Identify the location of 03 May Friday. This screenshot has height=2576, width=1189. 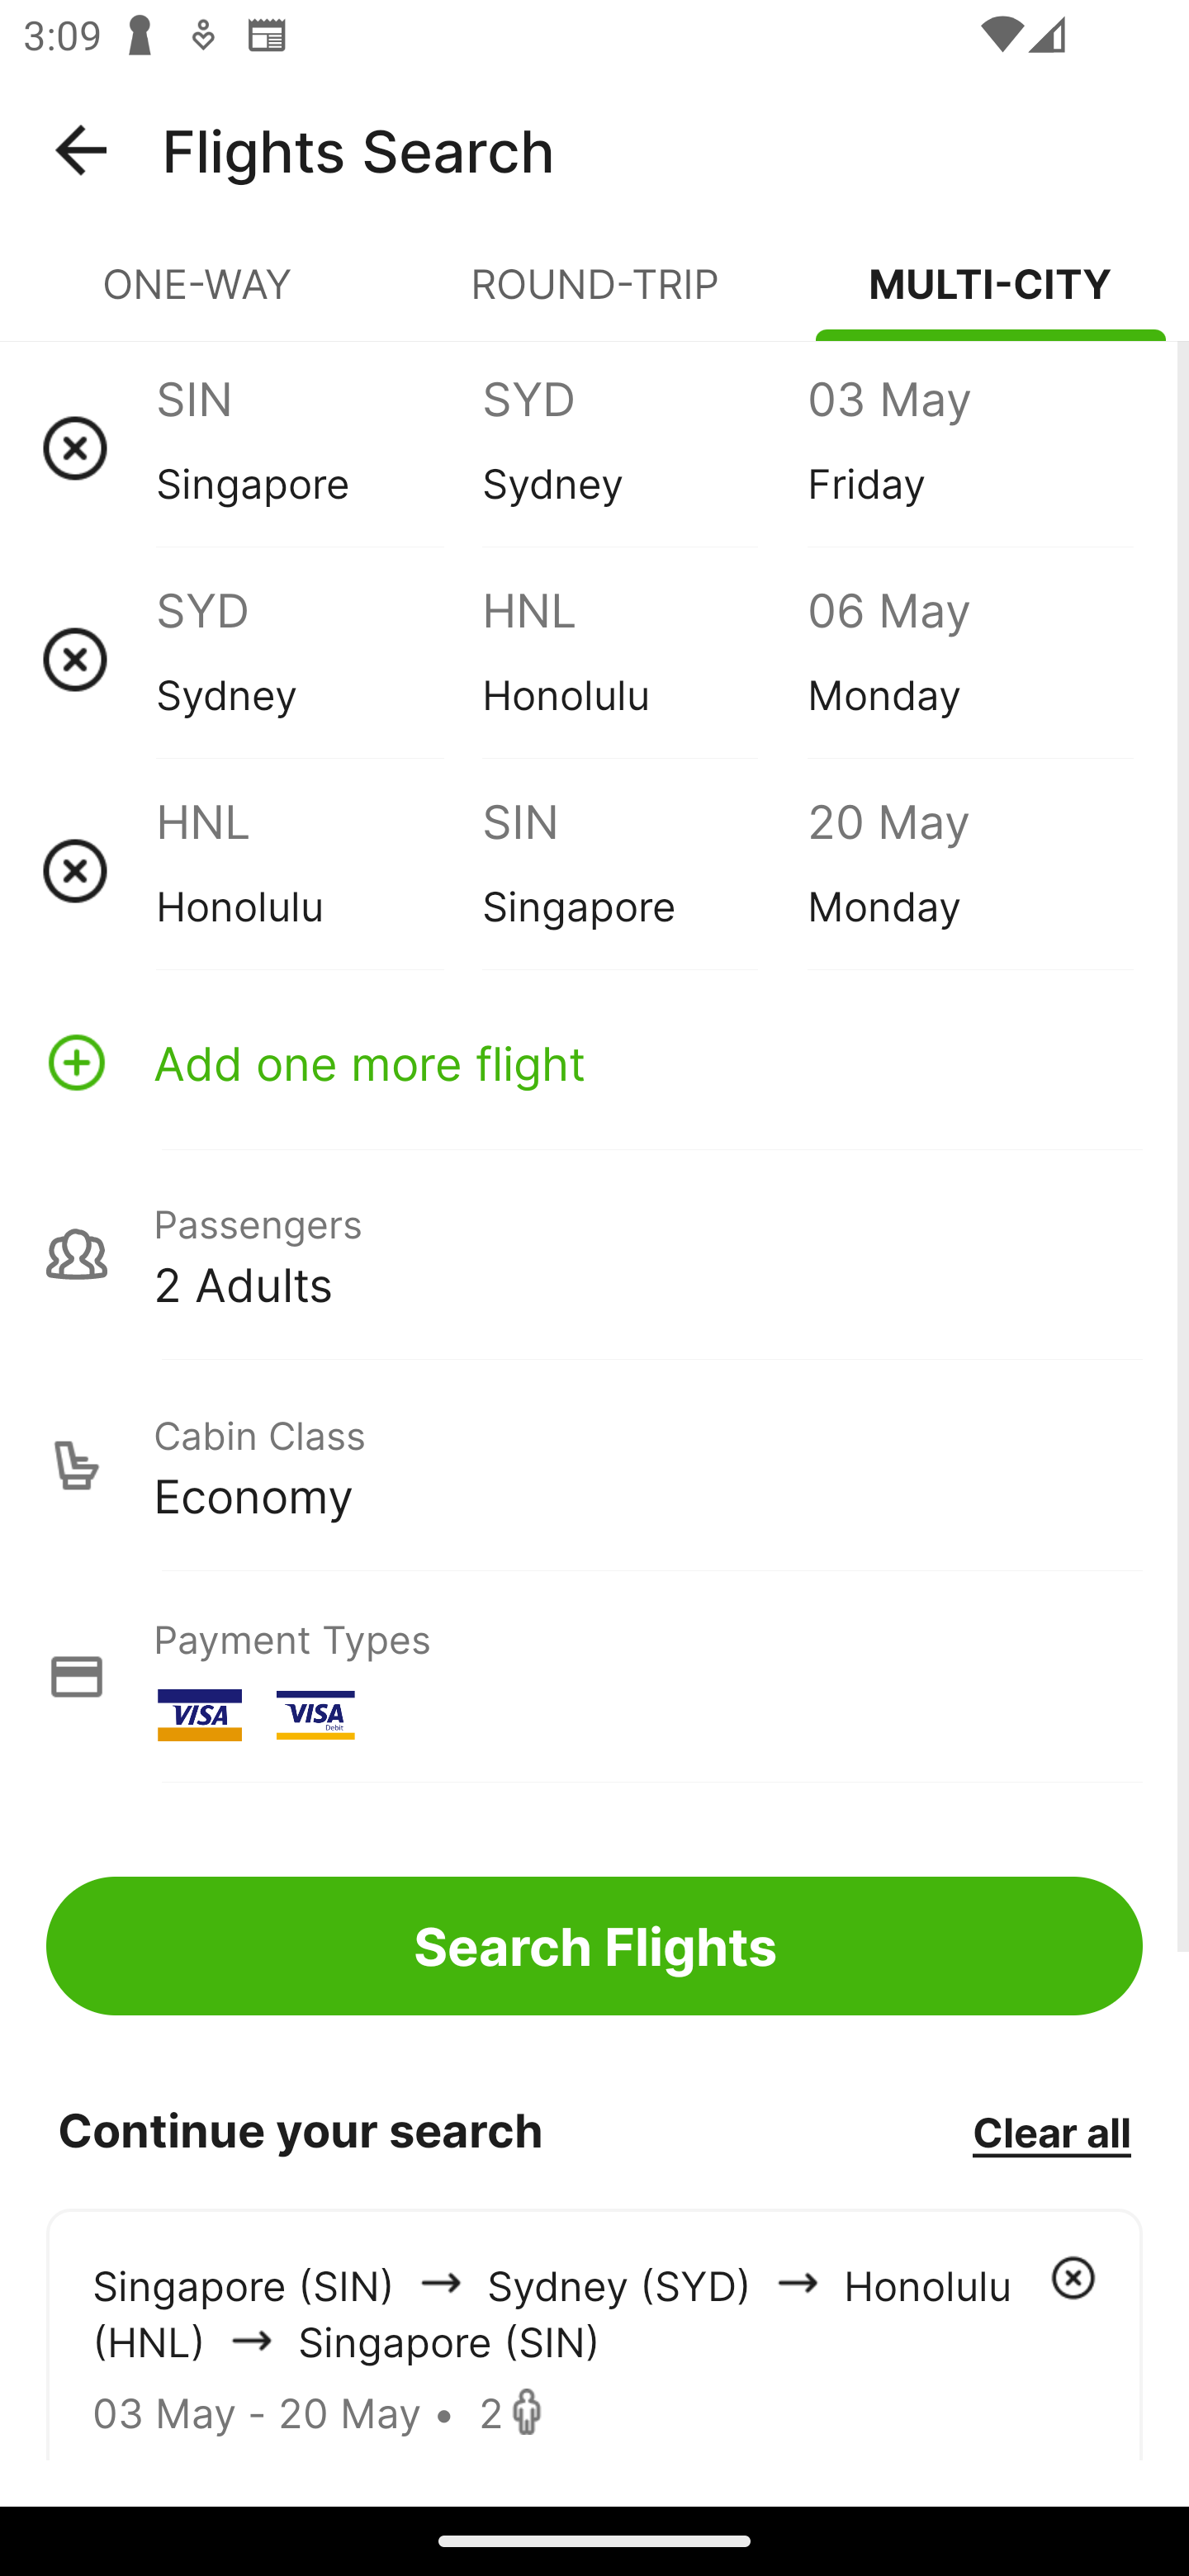
(969, 447).